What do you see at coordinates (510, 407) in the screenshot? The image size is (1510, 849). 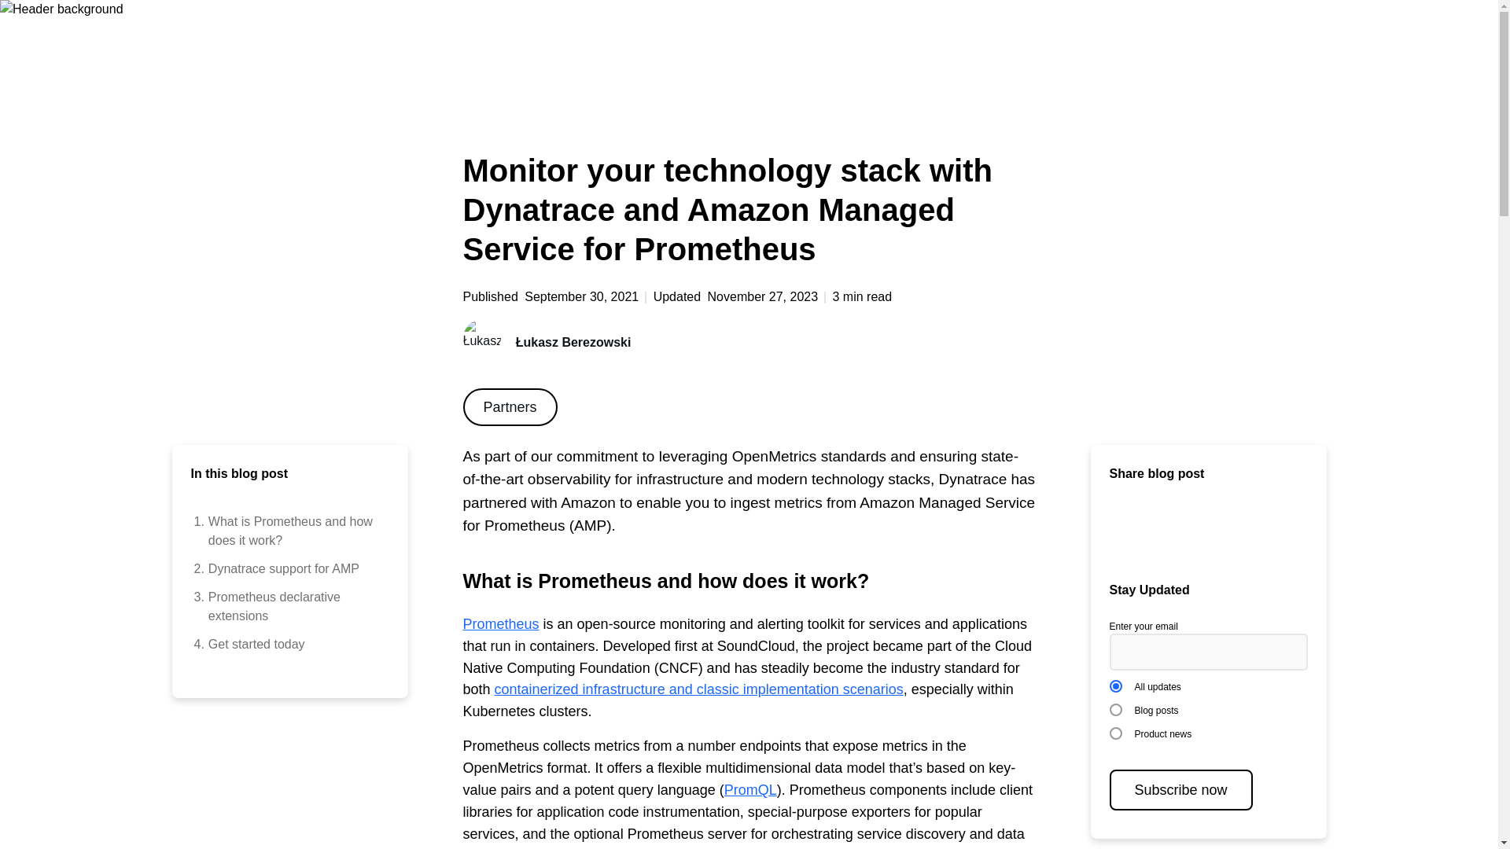 I see `PromQL` at bounding box center [510, 407].